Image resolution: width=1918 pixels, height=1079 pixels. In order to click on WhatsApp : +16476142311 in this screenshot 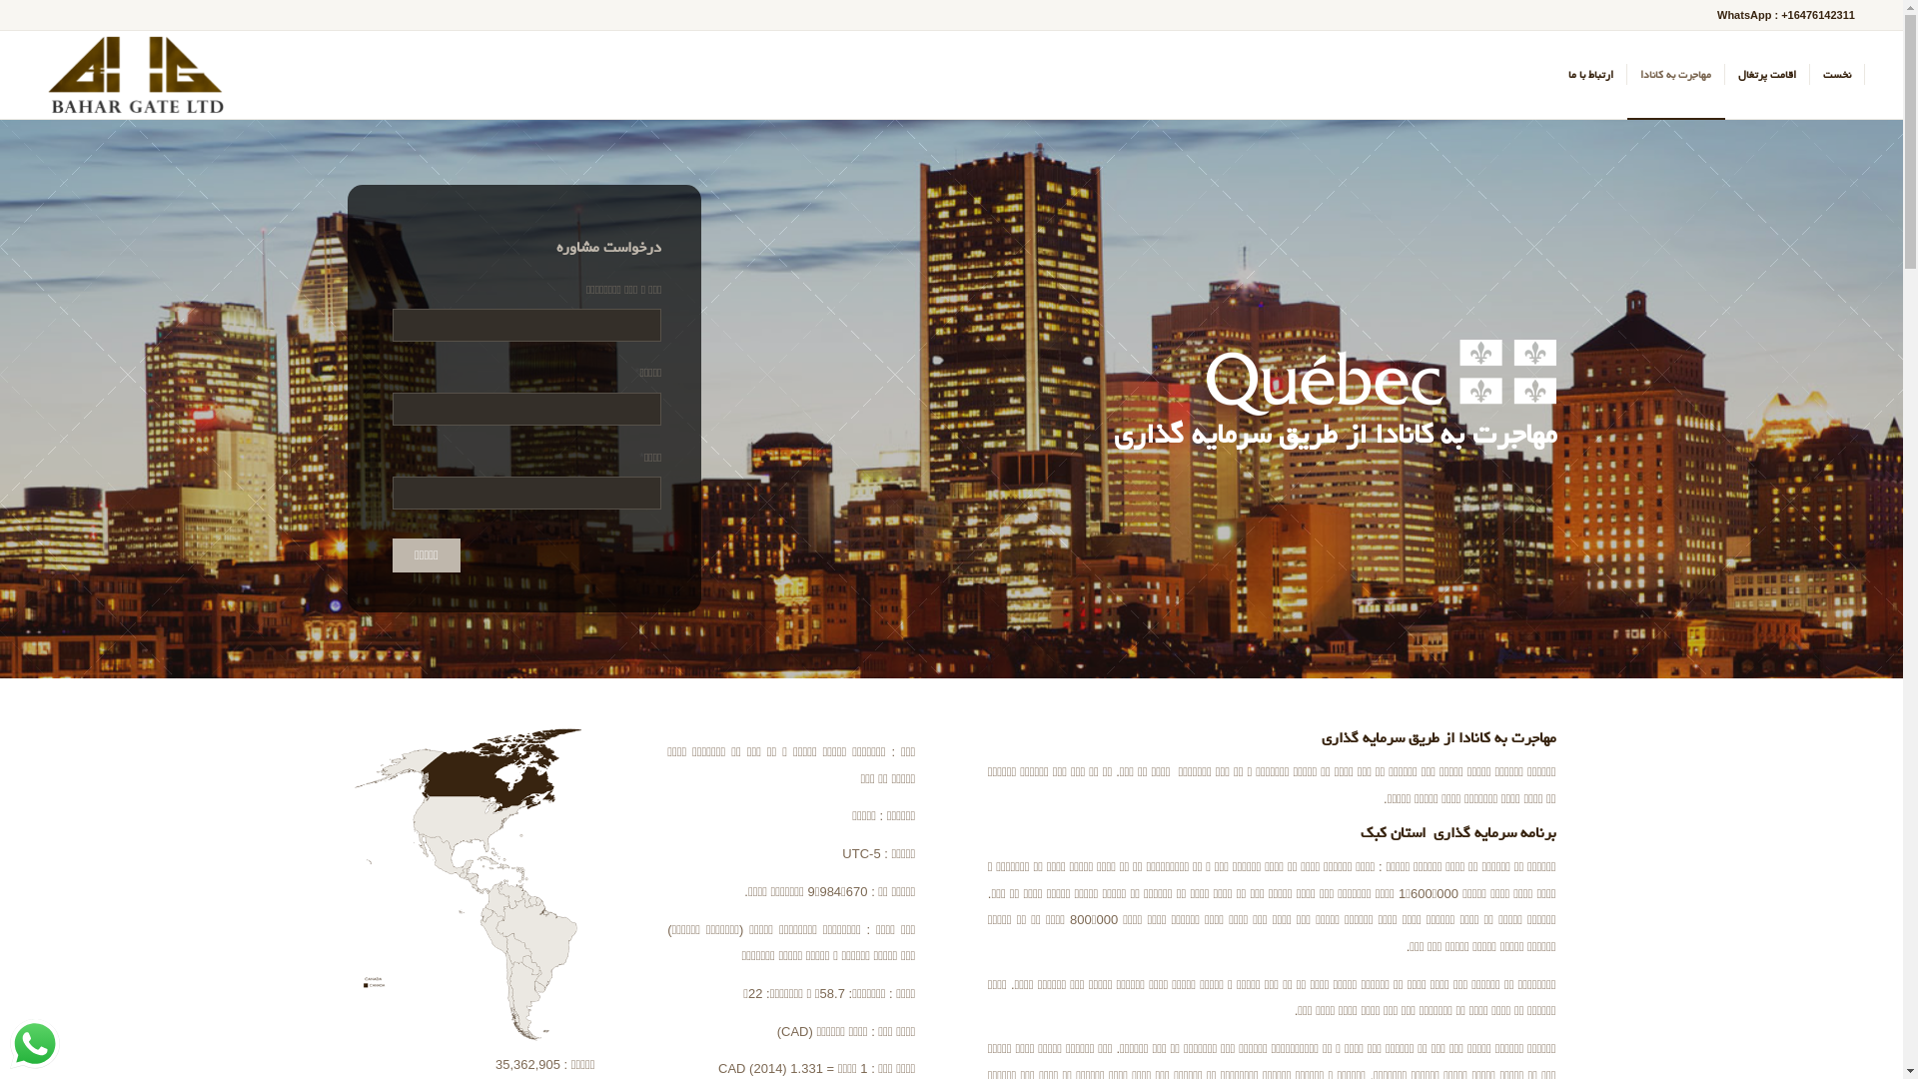, I will do `click(1786, 15)`.